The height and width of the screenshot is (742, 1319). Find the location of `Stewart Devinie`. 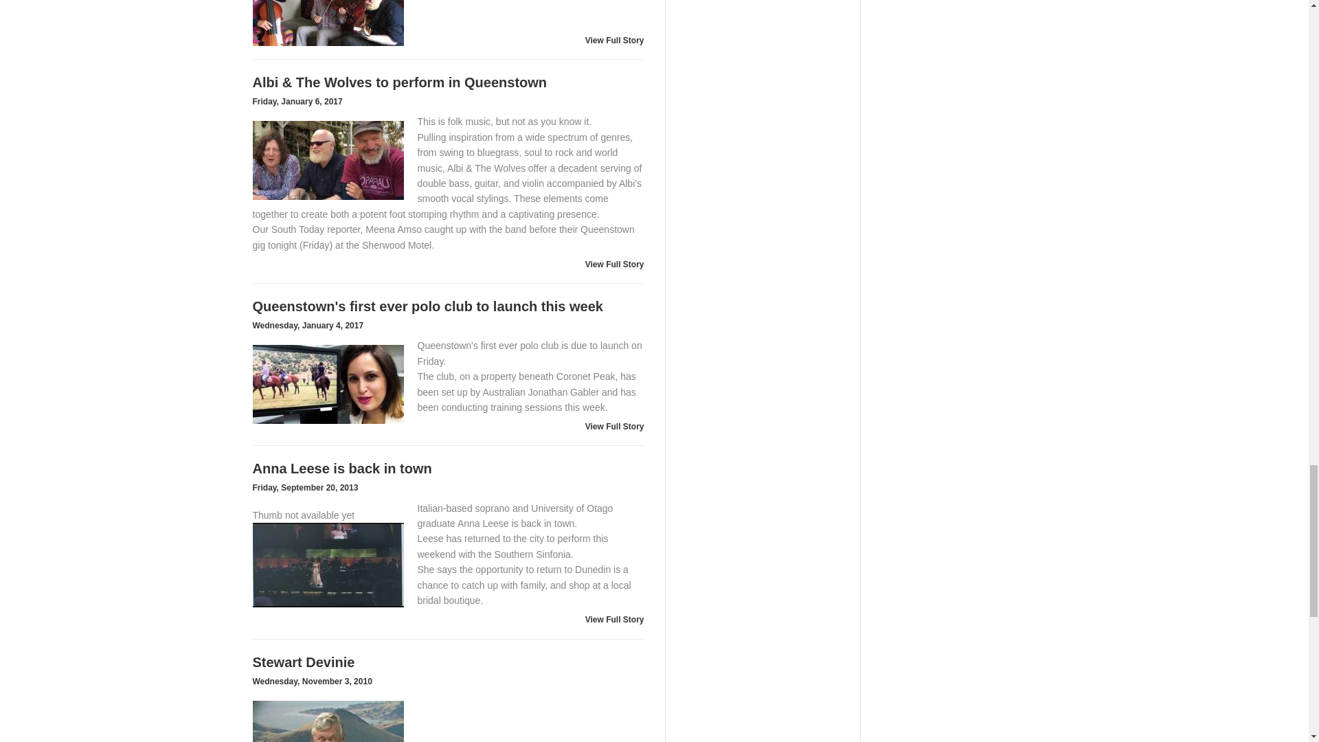

Stewart Devinie is located at coordinates (328, 721).